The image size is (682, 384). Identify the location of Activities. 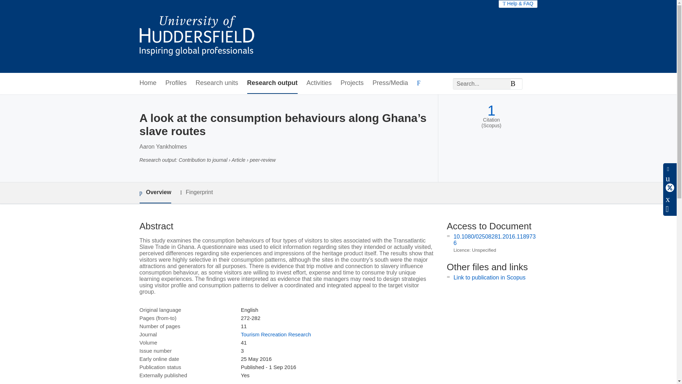
(319, 83).